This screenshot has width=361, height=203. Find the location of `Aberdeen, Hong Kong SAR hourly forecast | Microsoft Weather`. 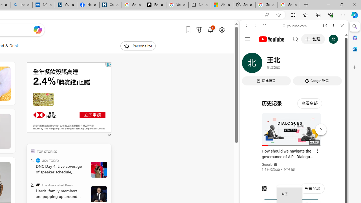

Aberdeen, Hong Kong SAR hourly forecast | Microsoft Weather is located at coordinates (222, 5).